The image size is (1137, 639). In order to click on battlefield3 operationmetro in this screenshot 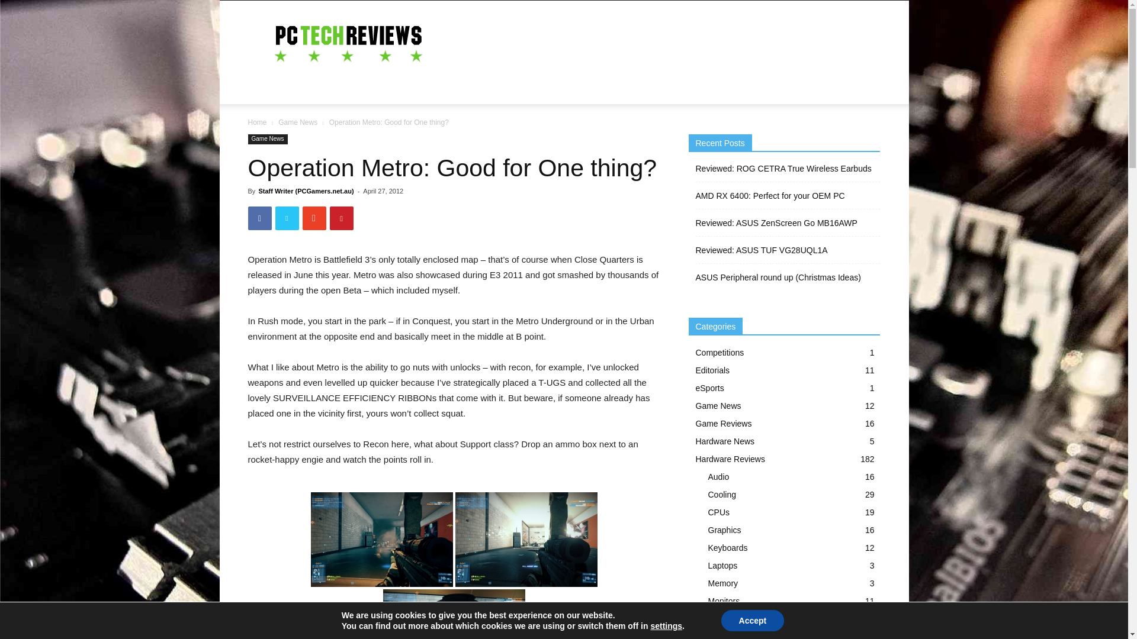, I will do `click(453, 614)`.